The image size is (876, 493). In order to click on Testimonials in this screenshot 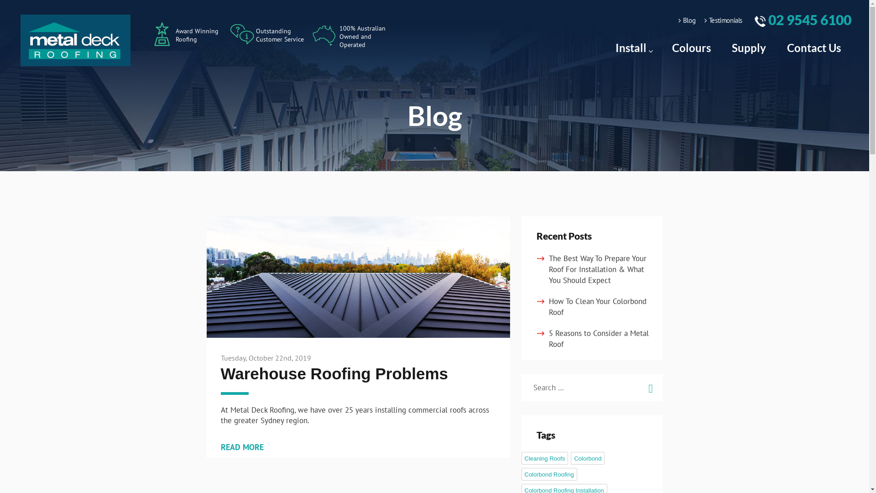, I will do `click(724, 20)`.